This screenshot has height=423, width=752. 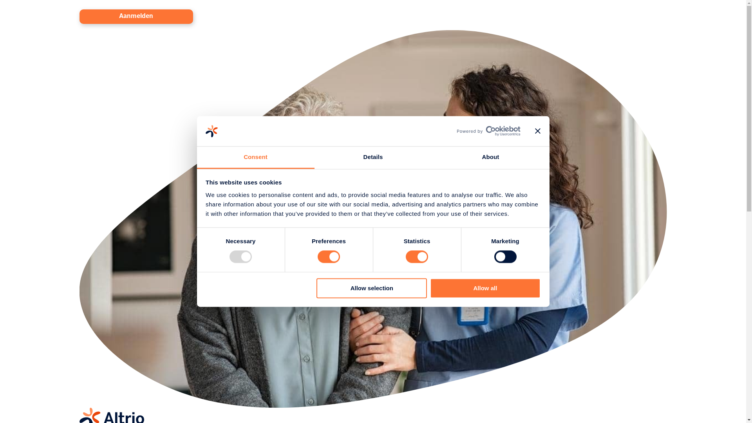 What do you see at coordinates (490, 157) in the screenshot?
I see `About` at bounding box center [490, 157].